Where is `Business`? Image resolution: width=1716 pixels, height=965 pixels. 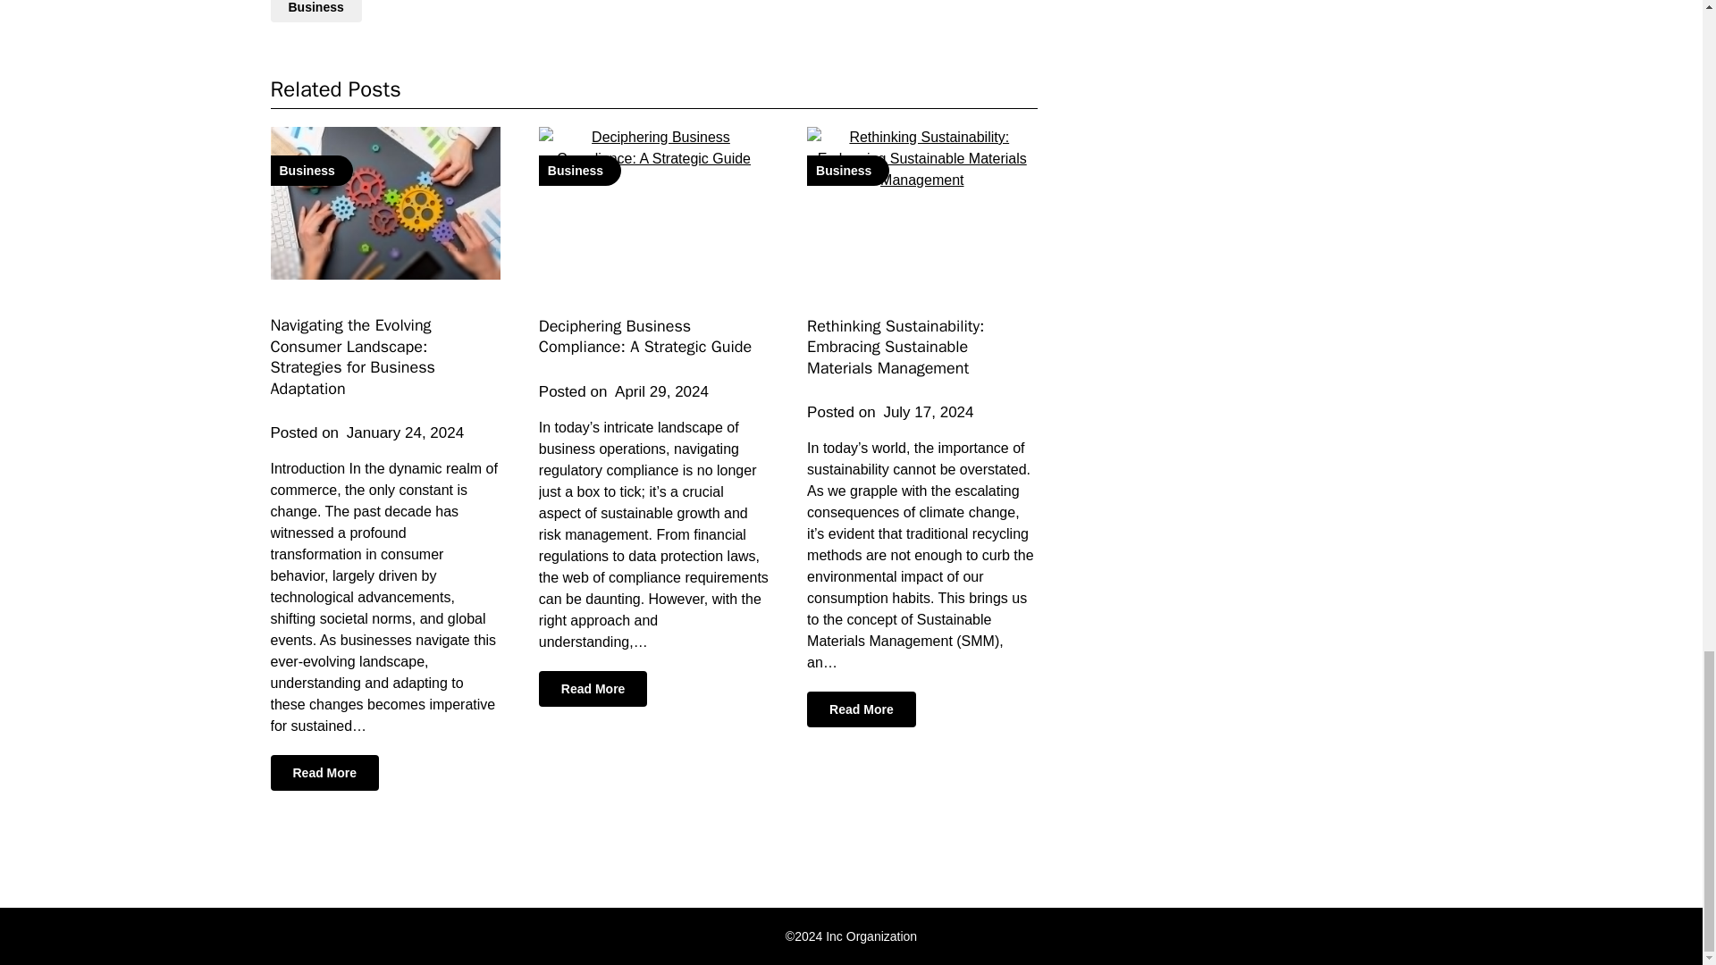 Business is located at coordinates (315, 11).